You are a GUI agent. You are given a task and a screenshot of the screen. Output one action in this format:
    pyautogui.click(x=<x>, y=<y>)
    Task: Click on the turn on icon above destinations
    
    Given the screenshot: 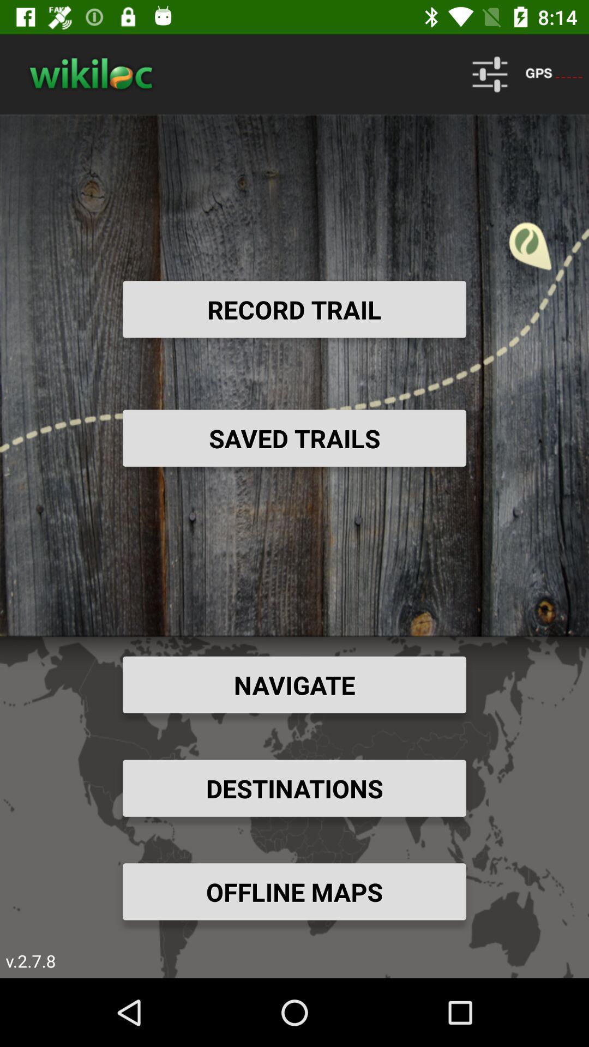 What is the action you would take?
    pyautogui.click(x=294, y=684)
    